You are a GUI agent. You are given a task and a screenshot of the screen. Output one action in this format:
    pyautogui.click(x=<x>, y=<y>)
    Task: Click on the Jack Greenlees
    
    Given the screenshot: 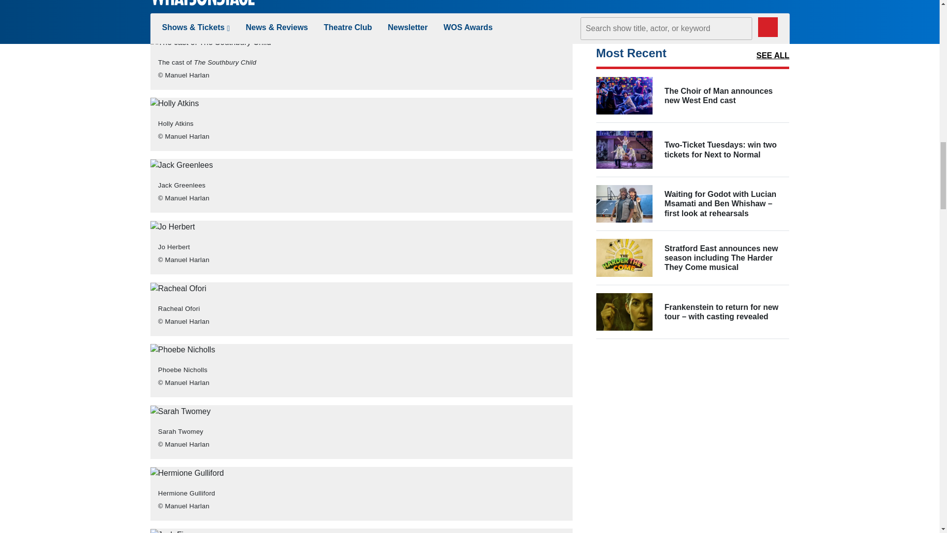 What is the action you would take?
    pyautogui.click(x=181, y=165)
    